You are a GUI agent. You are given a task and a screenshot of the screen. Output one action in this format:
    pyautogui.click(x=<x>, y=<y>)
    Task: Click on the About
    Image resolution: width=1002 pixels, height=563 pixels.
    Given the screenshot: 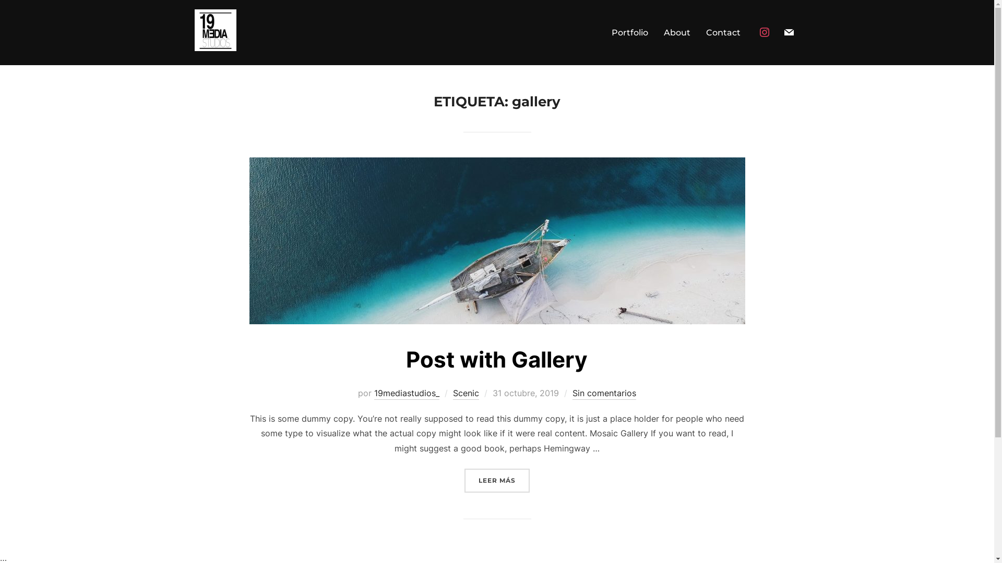 What is the action you would take?
    pyautogui.click(x=677, y=33)
    